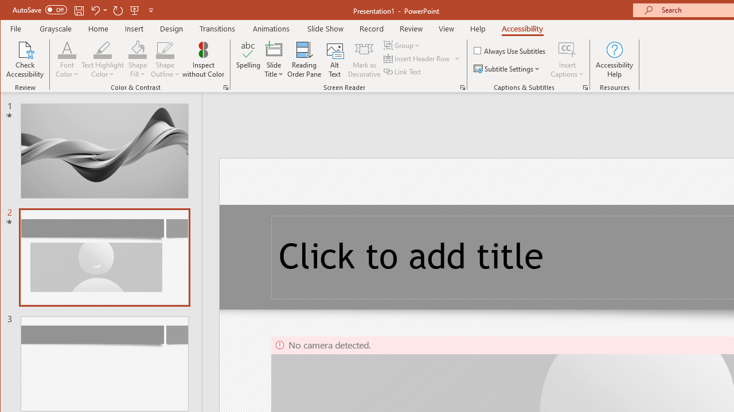  What do you see at coordinates (304, 60) in the screenshot?
I see `Reading Order Pane` at bounding box center [304, 60].